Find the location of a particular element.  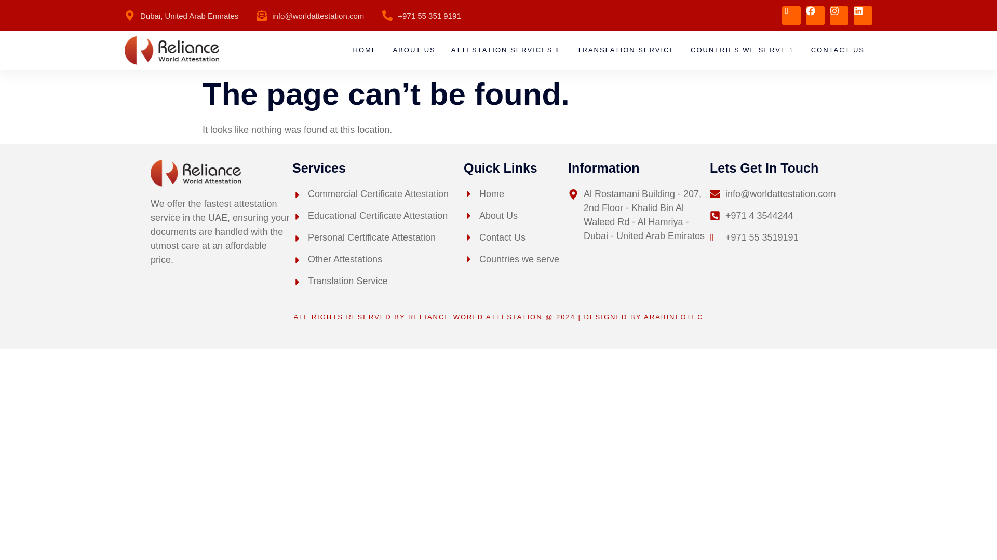

ATTESTATION SERVICES is located at coordinates (506, 51).